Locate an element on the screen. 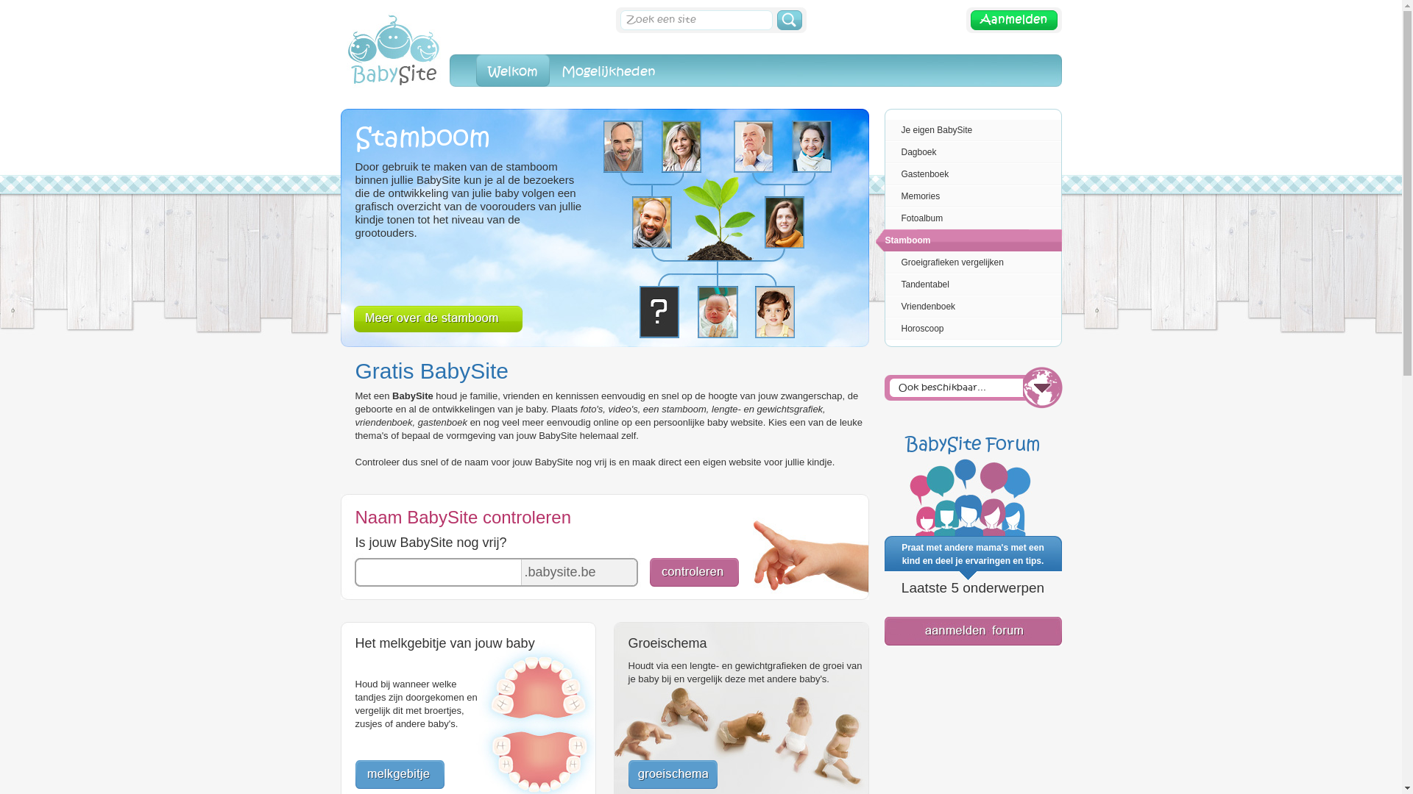 The height and width of the screenshot is (794, 1413). Fotoalbum is located at coordinates (968, 218).